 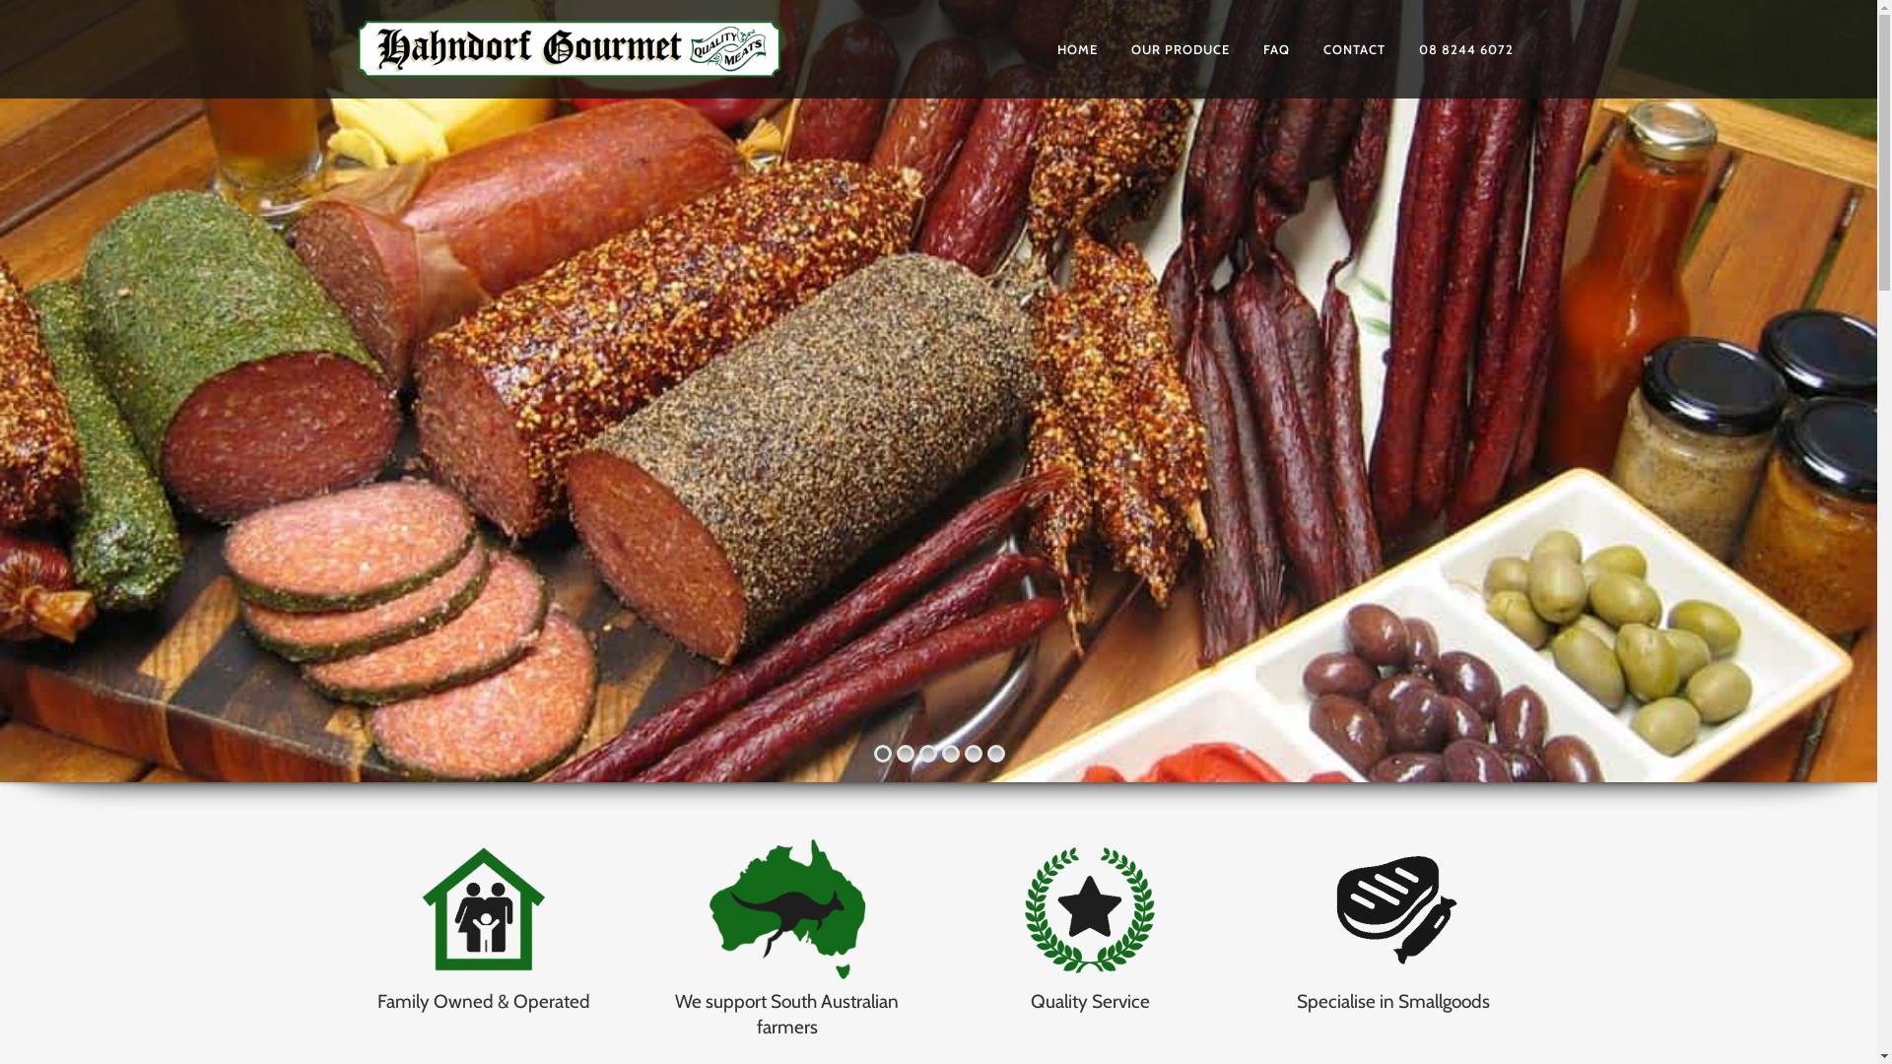 I want to click on hg-pod8-01, so click(x=1090, y=910).